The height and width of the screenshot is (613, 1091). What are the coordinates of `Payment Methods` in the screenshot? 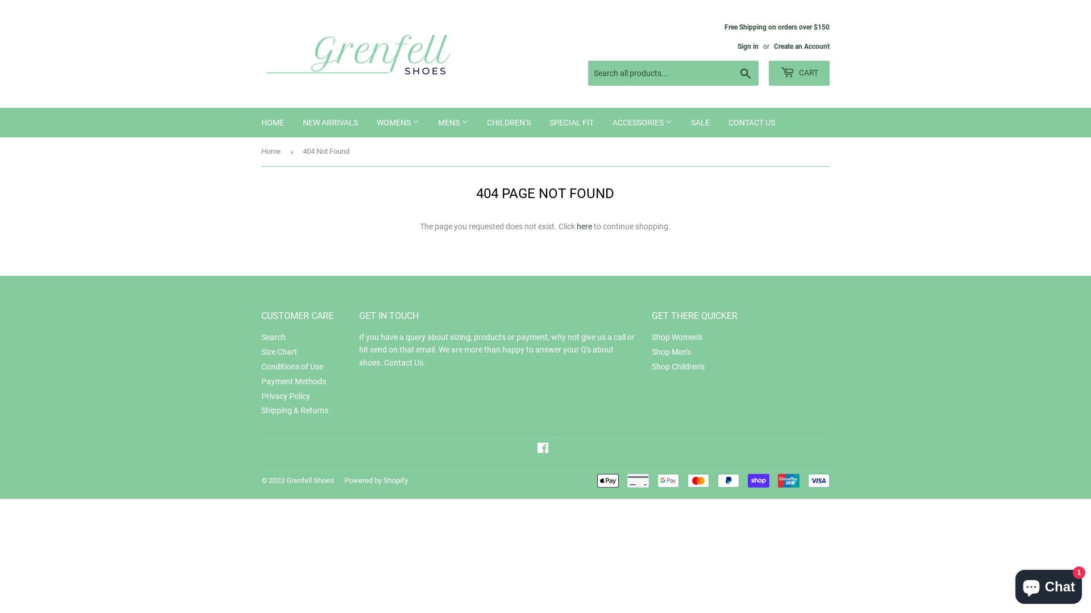 It's located at (294, 381).